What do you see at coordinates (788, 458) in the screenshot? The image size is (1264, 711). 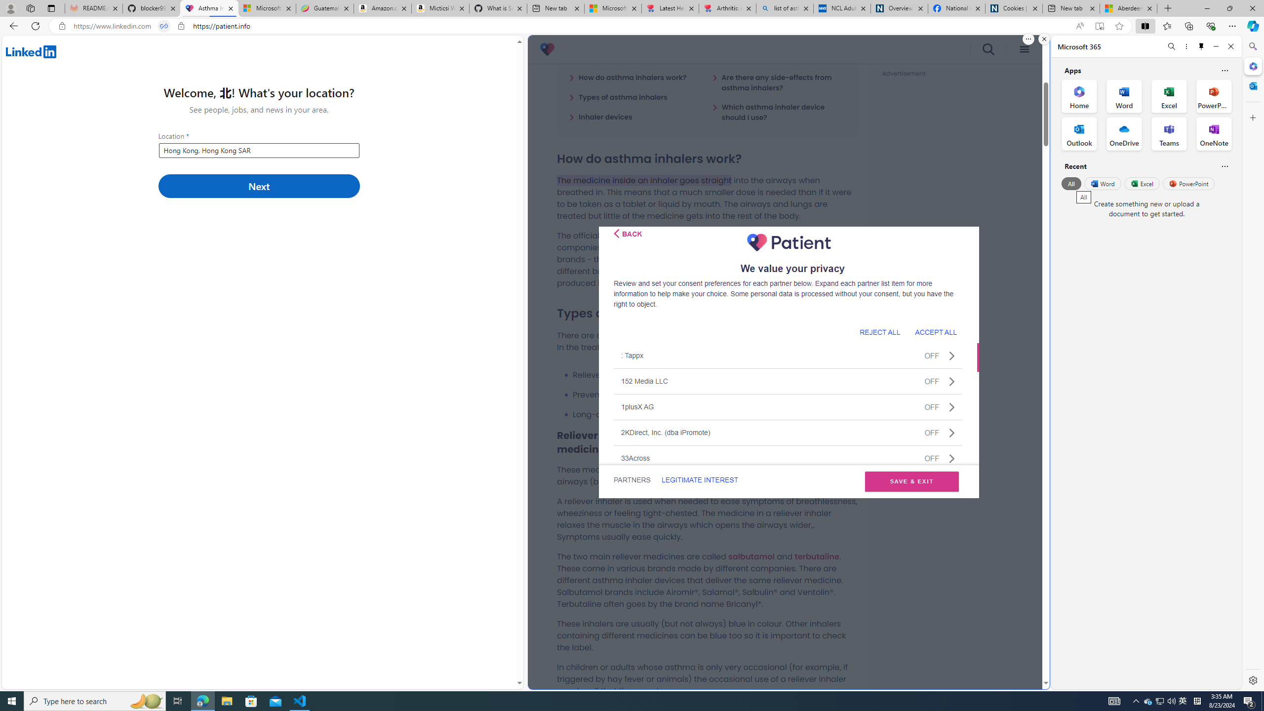 I see `33AcrossOFF` at bounding box center [788, 458].